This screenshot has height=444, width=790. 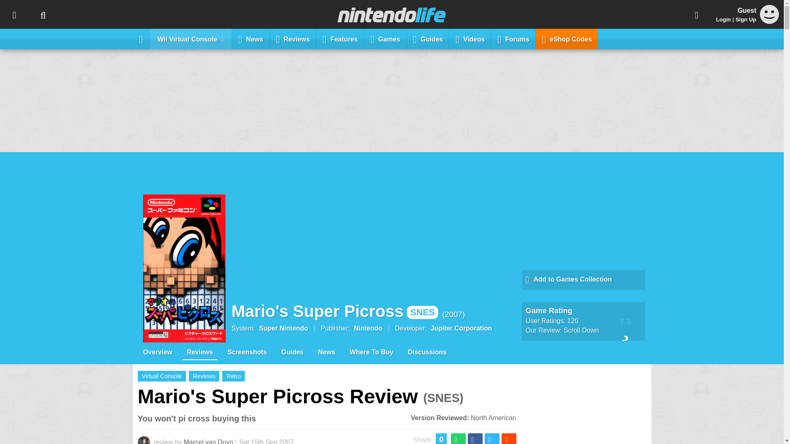 I want to click on Search, so click(x=43, y=14).